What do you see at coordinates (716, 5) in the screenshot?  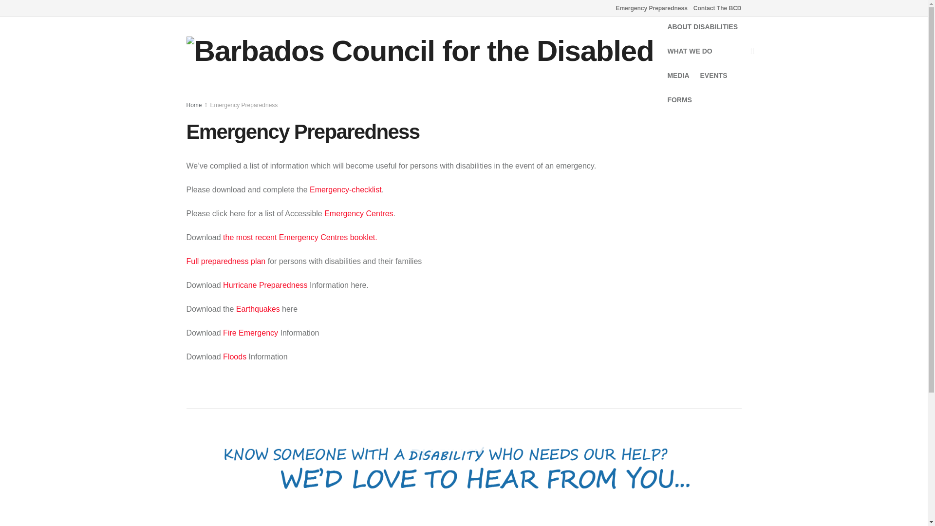 I see `ABOUT US` at bounding box center [716, 5].